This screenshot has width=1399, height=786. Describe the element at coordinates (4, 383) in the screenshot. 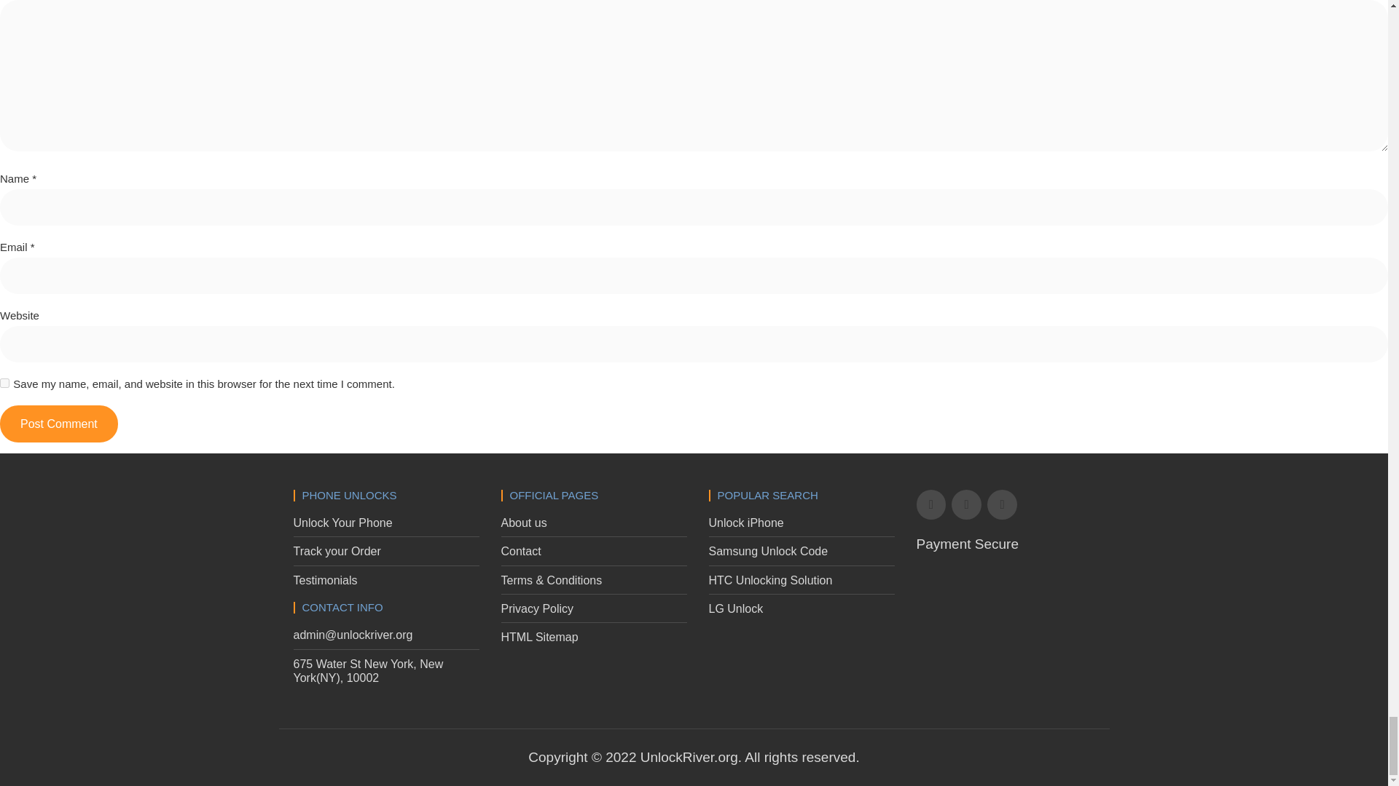

I see `yes` at that location.